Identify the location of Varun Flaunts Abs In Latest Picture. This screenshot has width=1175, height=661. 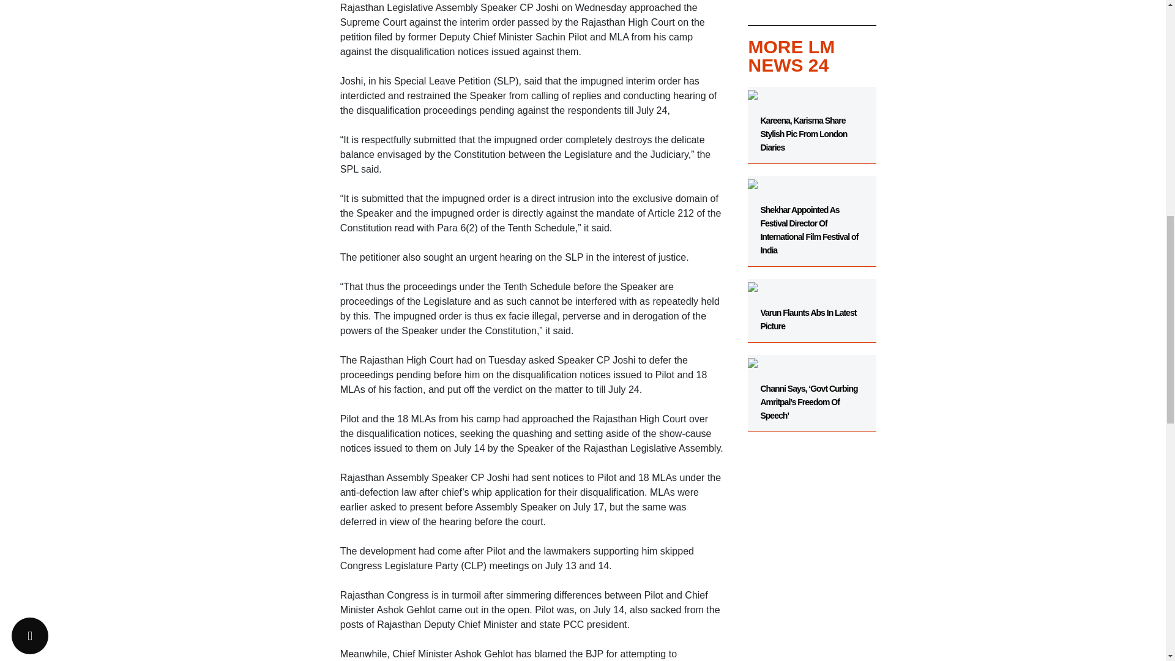
(811, 305).